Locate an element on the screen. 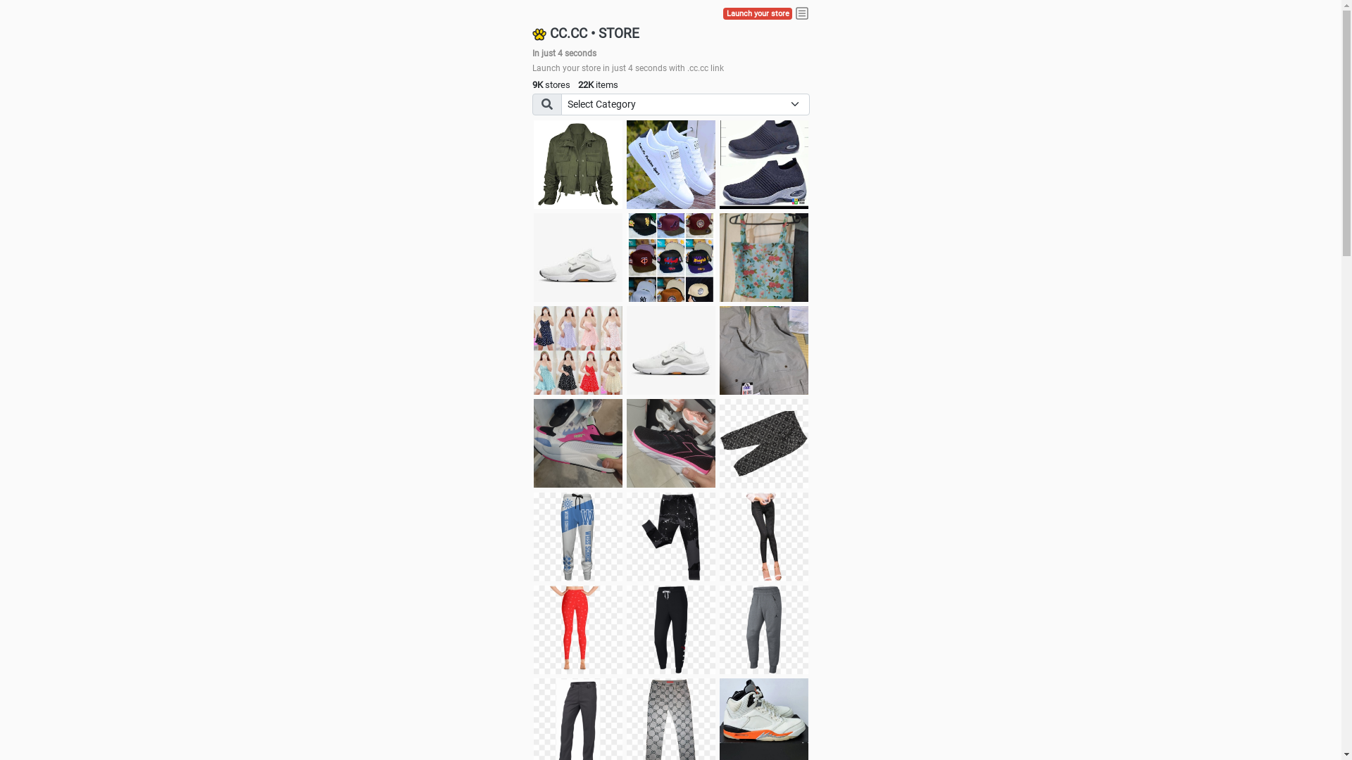 The image size is (1352, 760). Pant is located at coordinates (671, 630).